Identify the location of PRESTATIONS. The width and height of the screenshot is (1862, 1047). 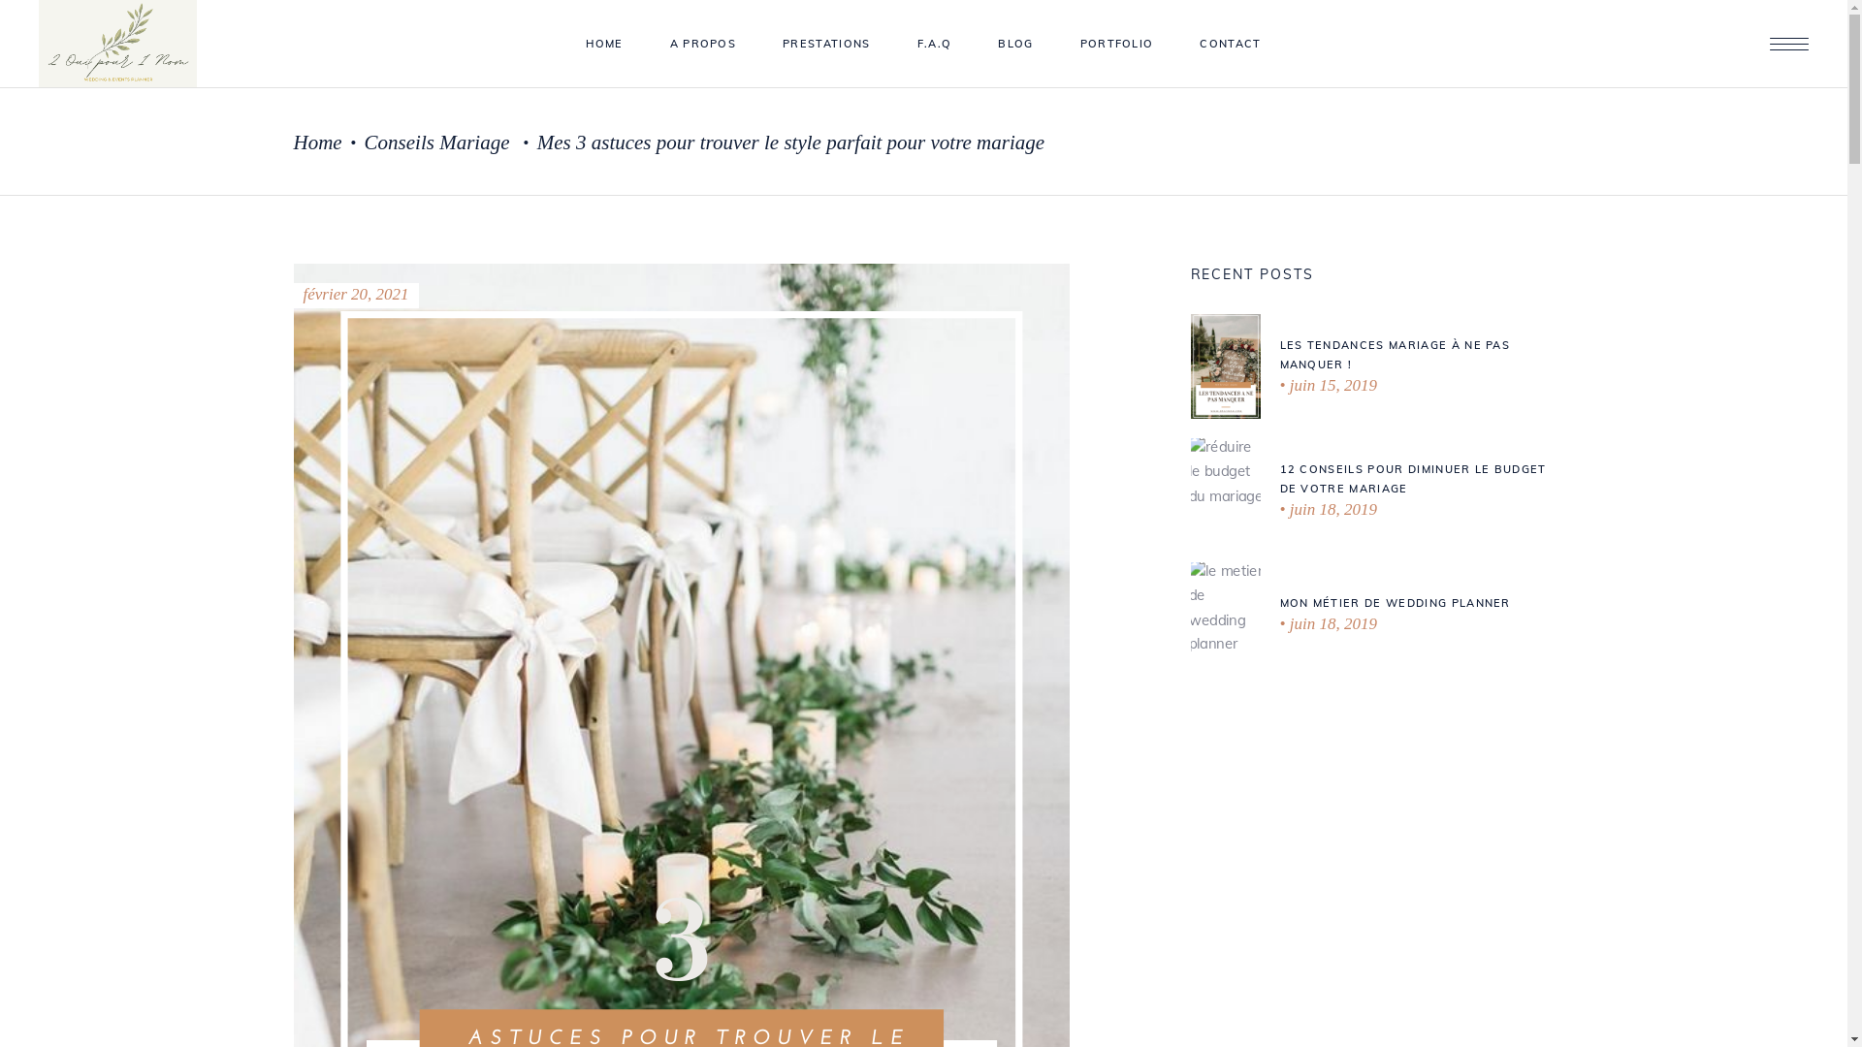
(826, 45).